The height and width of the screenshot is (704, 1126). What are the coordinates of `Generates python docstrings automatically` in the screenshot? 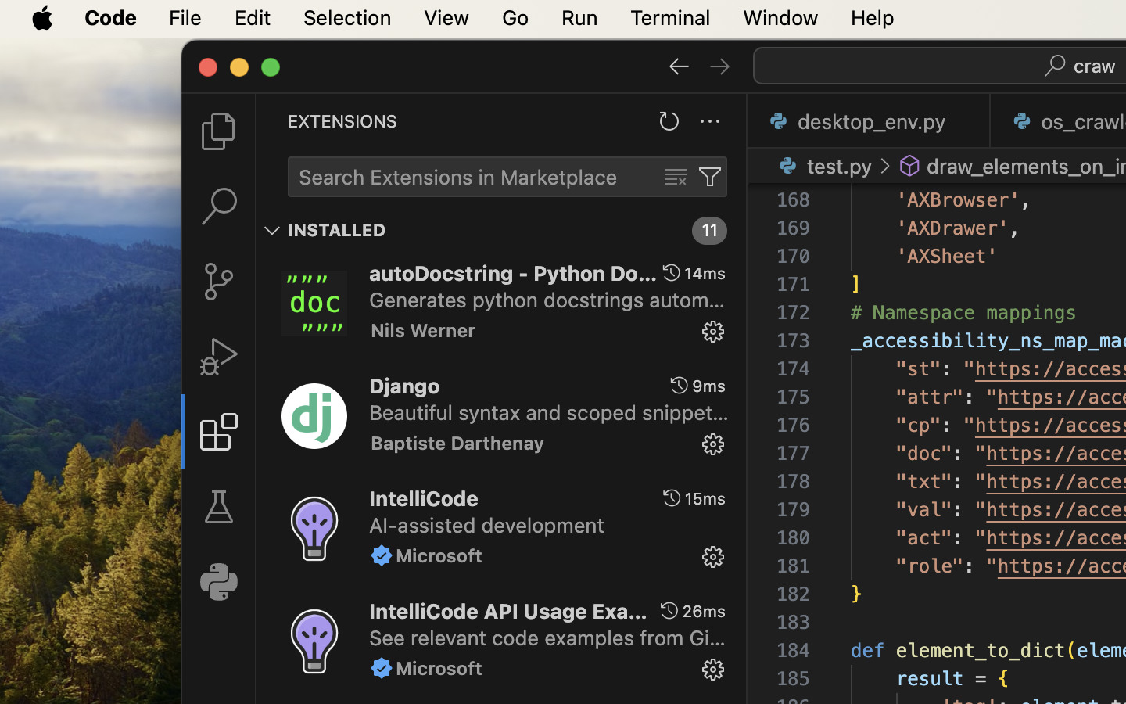 It's located at (547, 300).